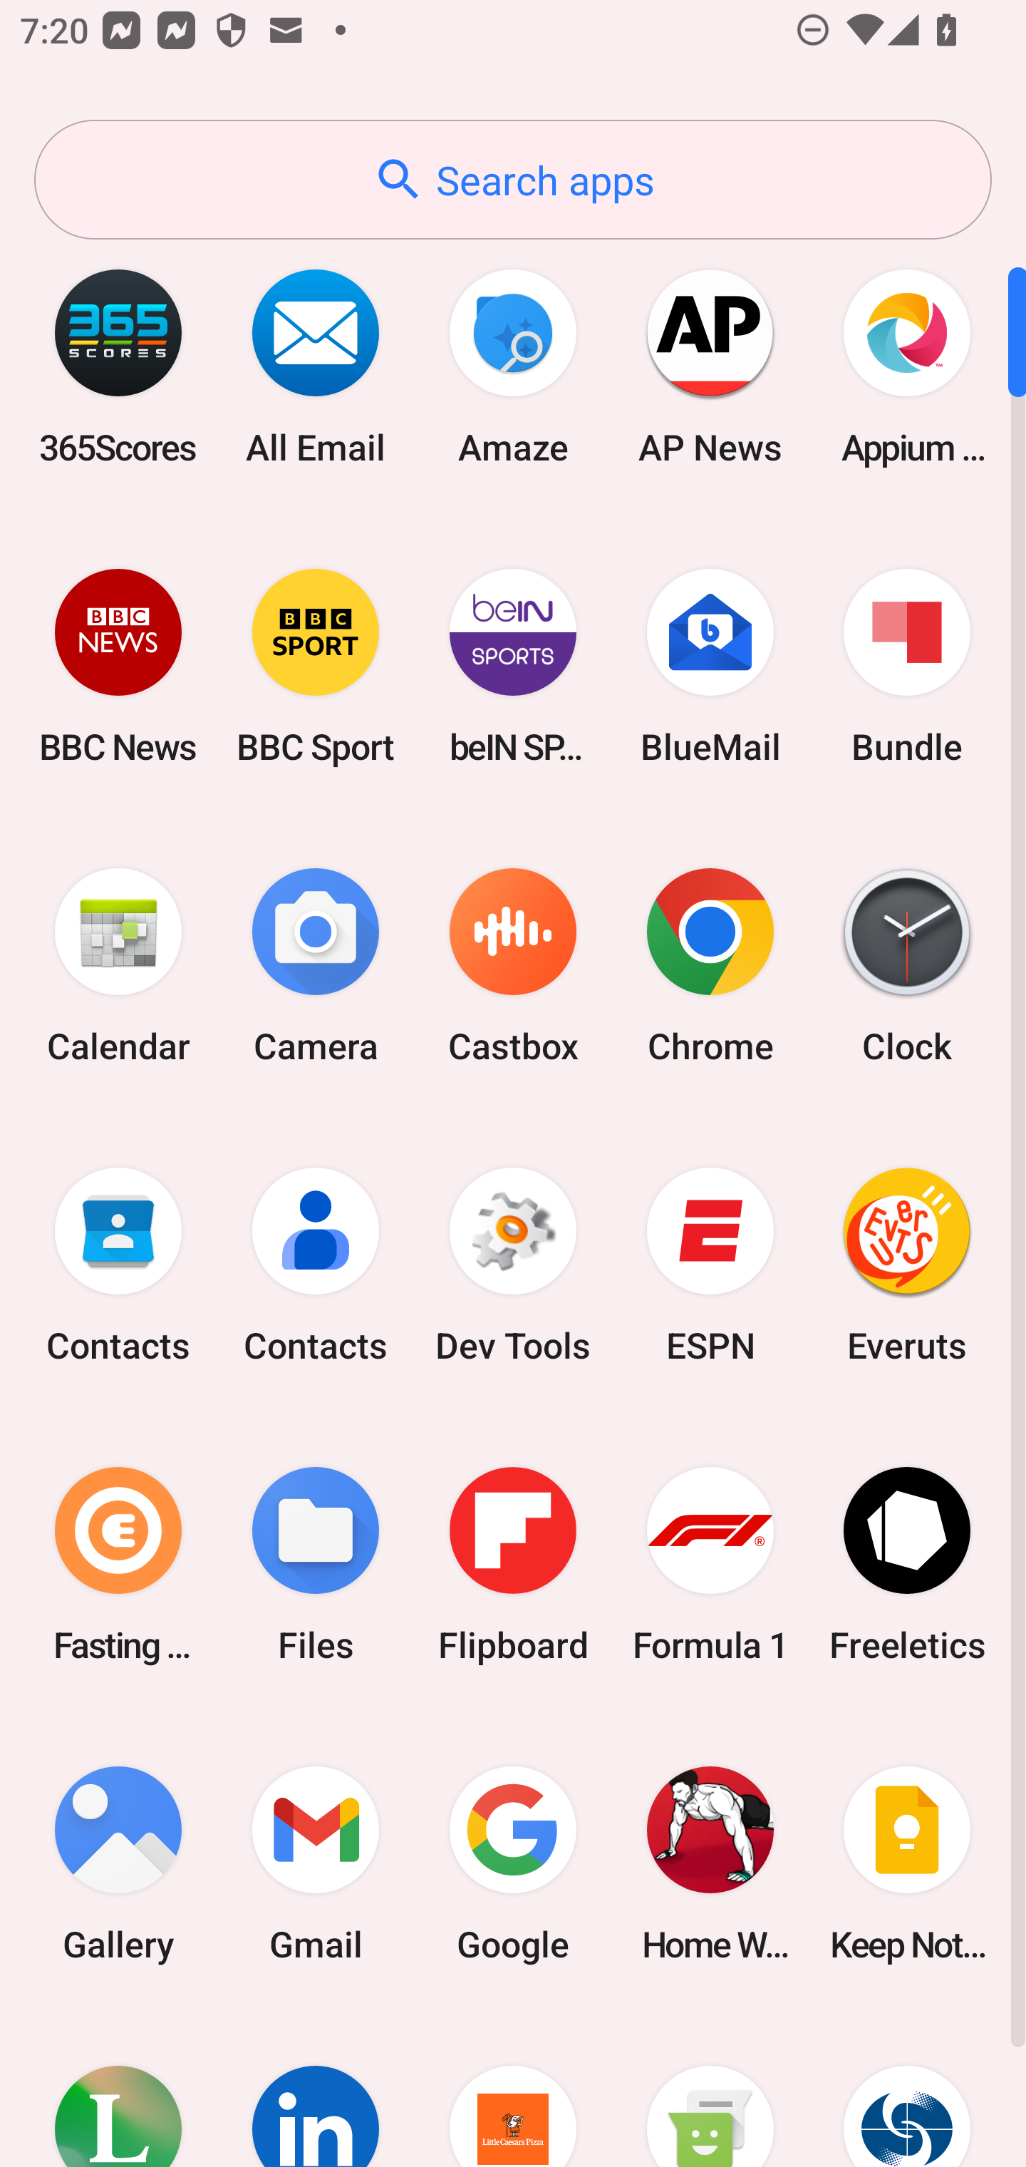 The width and height of the screenshot is (1026, 2167). Describe the element at coordinates (316, 666) in the screenshot. I see `BBC Sport` at that location.